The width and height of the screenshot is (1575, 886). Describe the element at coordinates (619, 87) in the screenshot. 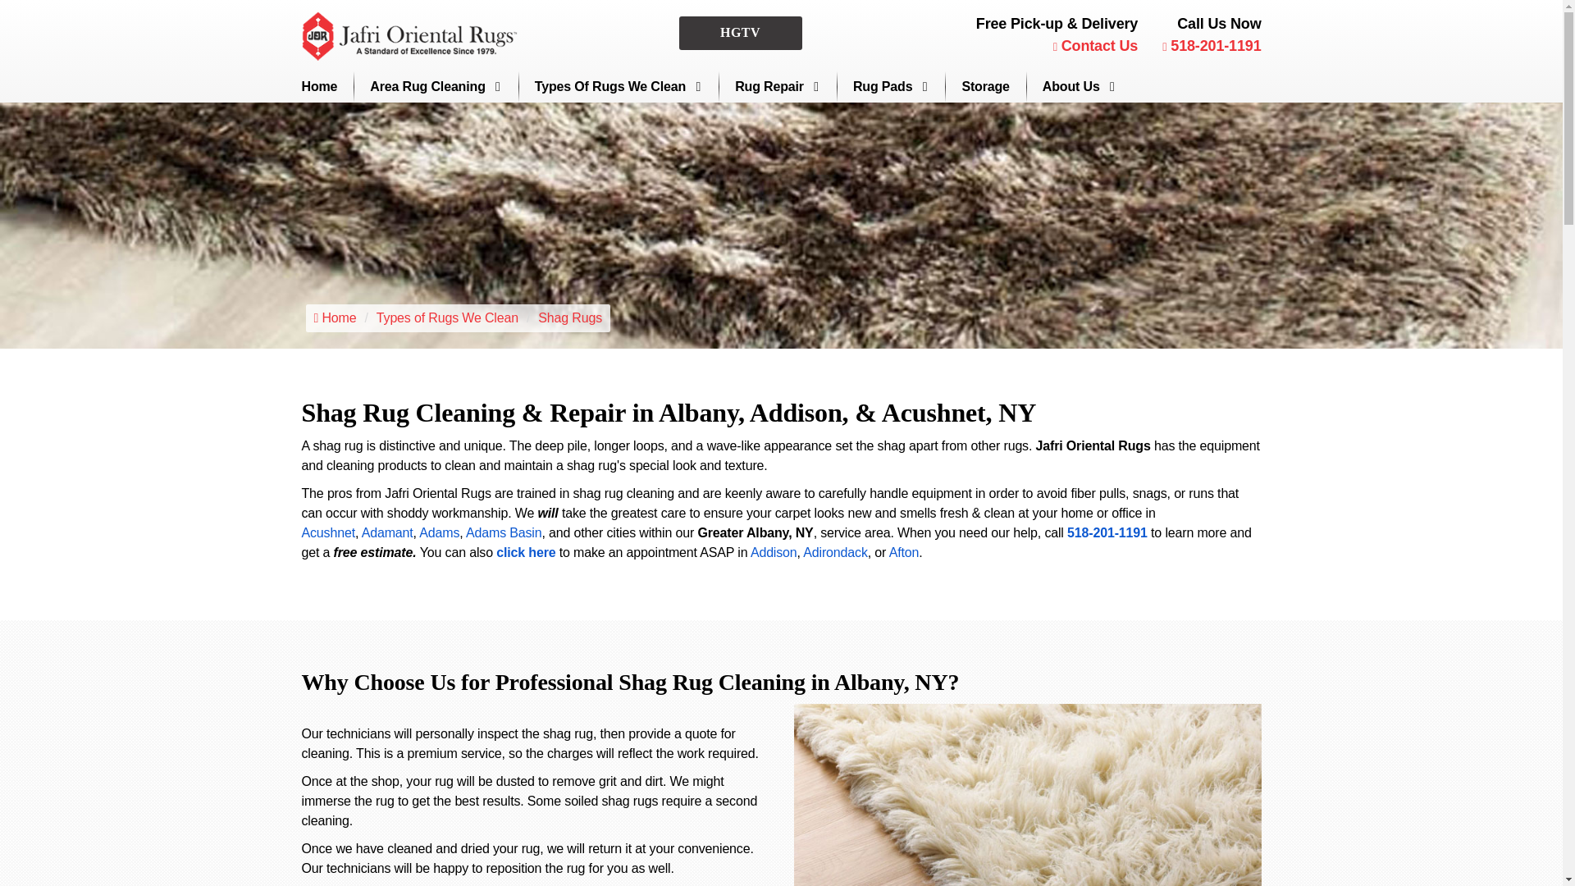

I see `Types Of Rugs We Clean` at that location.